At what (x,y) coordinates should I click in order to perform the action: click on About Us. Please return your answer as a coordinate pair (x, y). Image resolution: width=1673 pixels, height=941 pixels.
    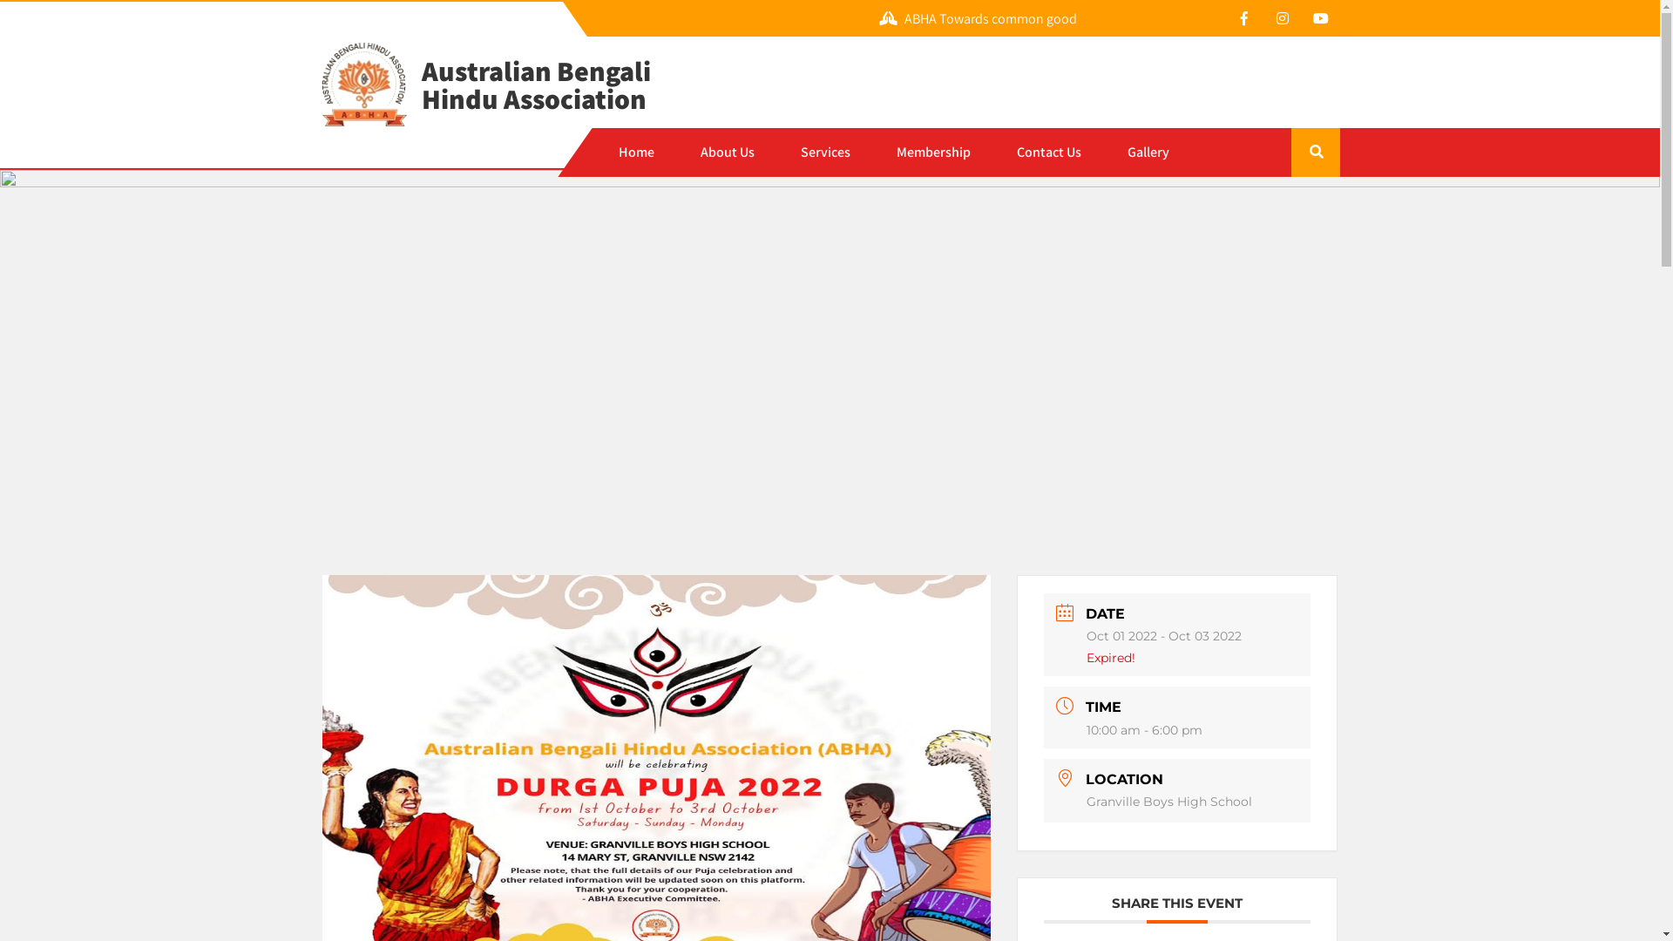
    Looking at the image, I should click on (728, 152).